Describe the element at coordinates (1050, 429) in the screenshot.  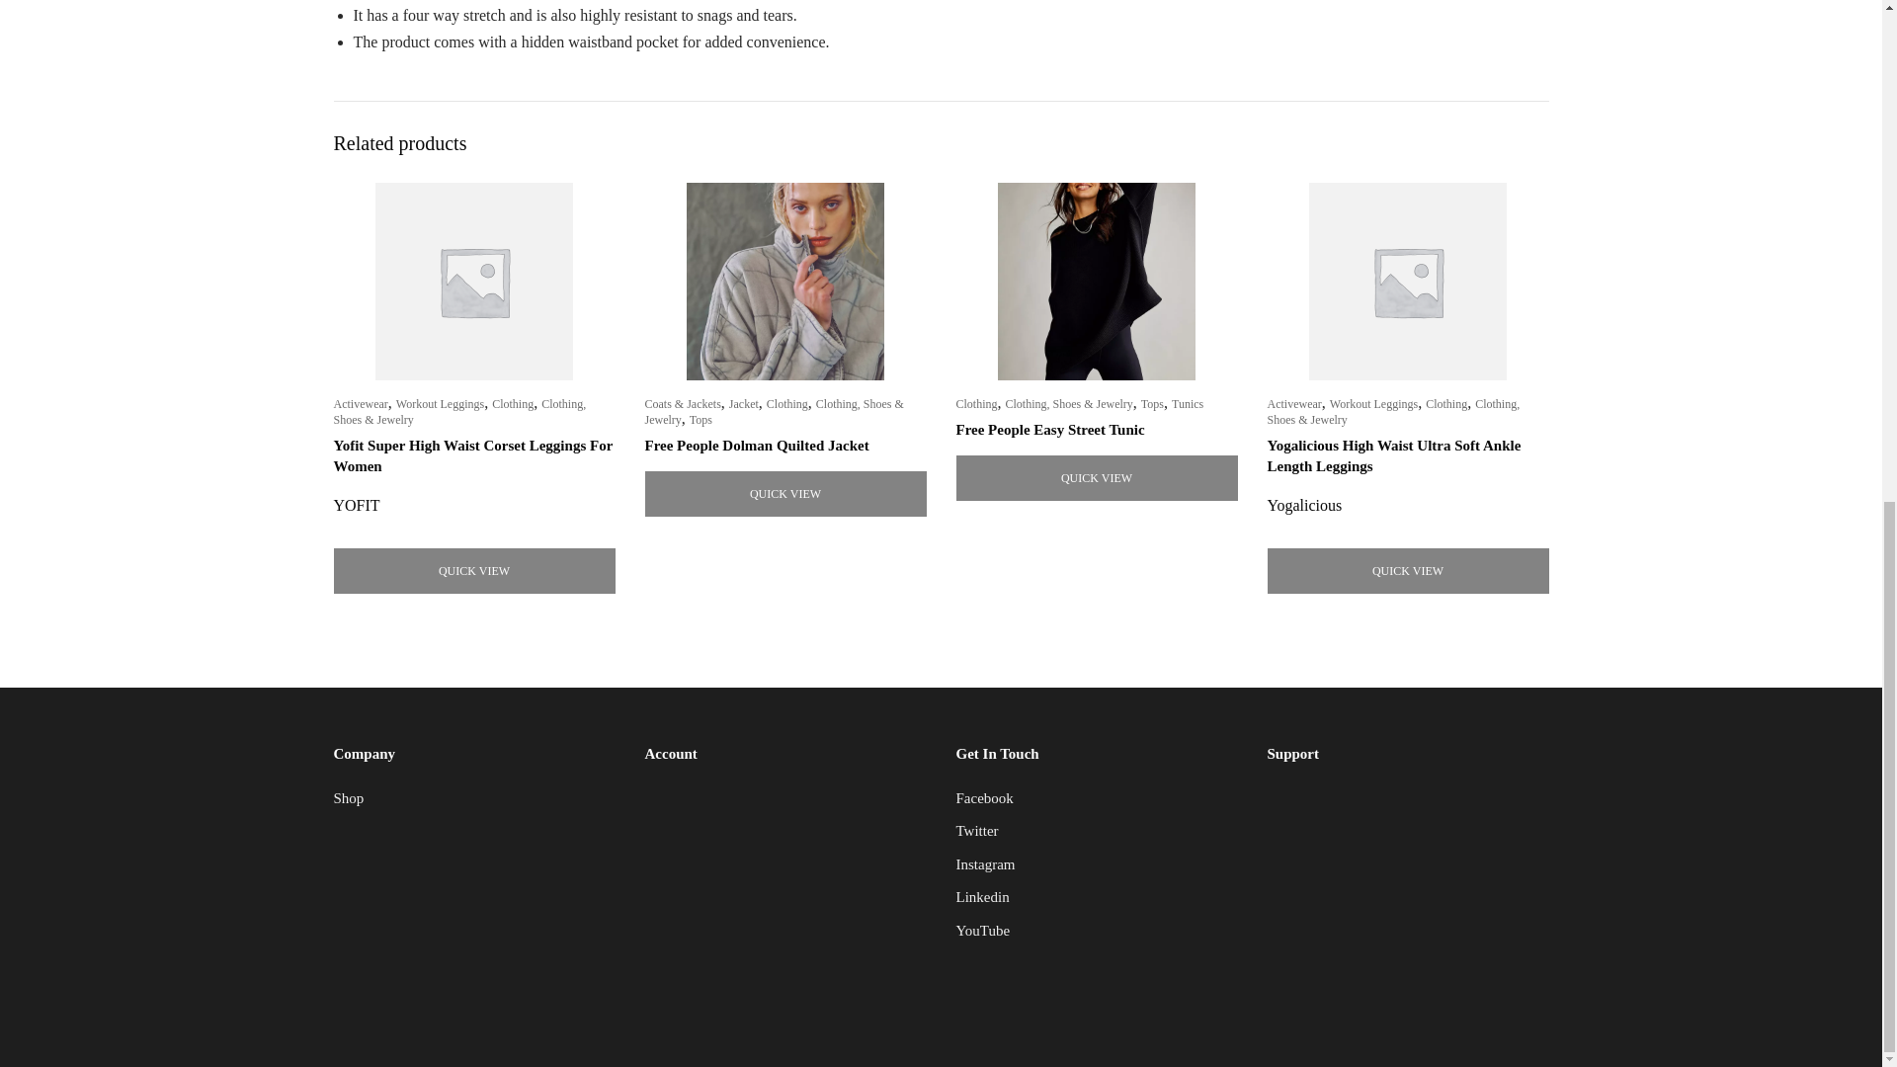
I see `Free People Easy Street Tunic` at that location.